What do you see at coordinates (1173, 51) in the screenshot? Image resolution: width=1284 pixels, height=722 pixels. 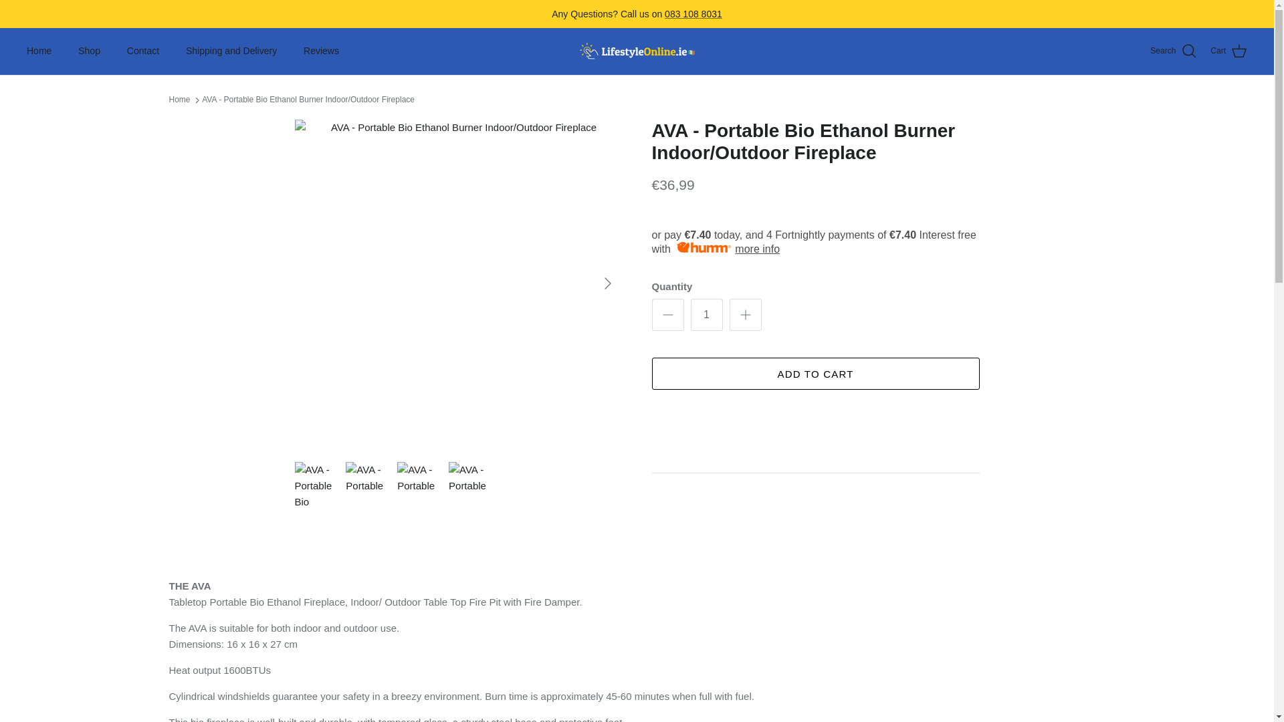 I see `Search` at bounding box center [1173, 51].